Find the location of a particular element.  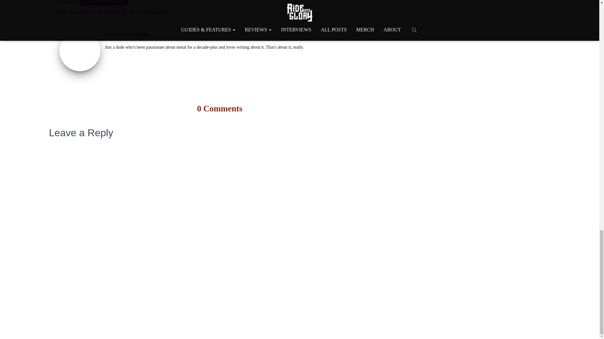

United Kingdom is located at coordinates (153, 12).